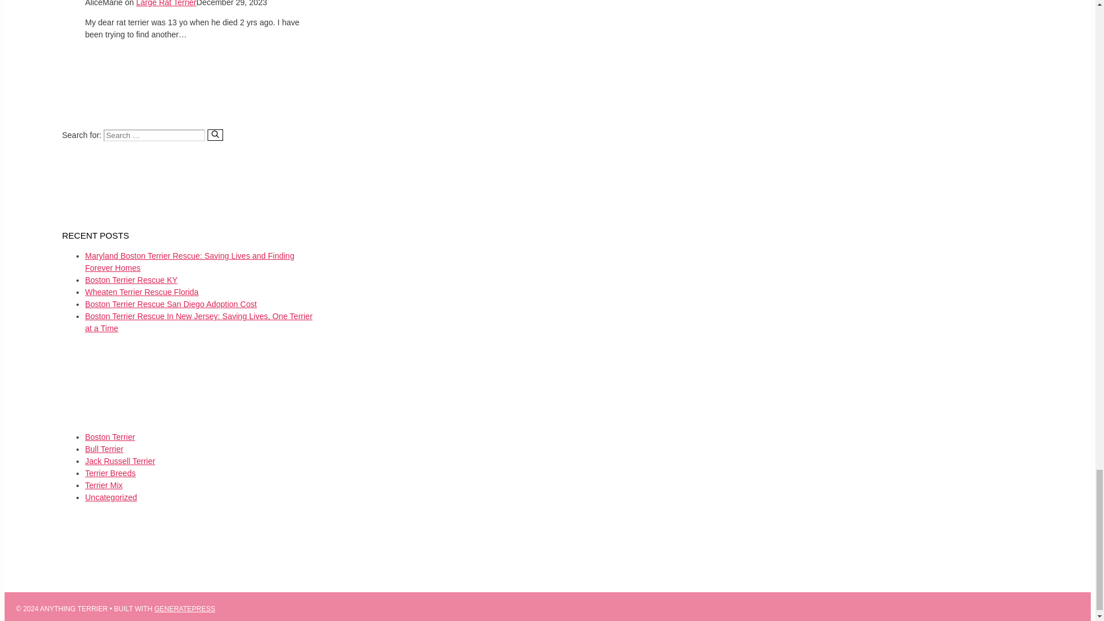  Describe the element at coordinates (109, 436) in the screenshot. I see `Boston Terrier` at that location.